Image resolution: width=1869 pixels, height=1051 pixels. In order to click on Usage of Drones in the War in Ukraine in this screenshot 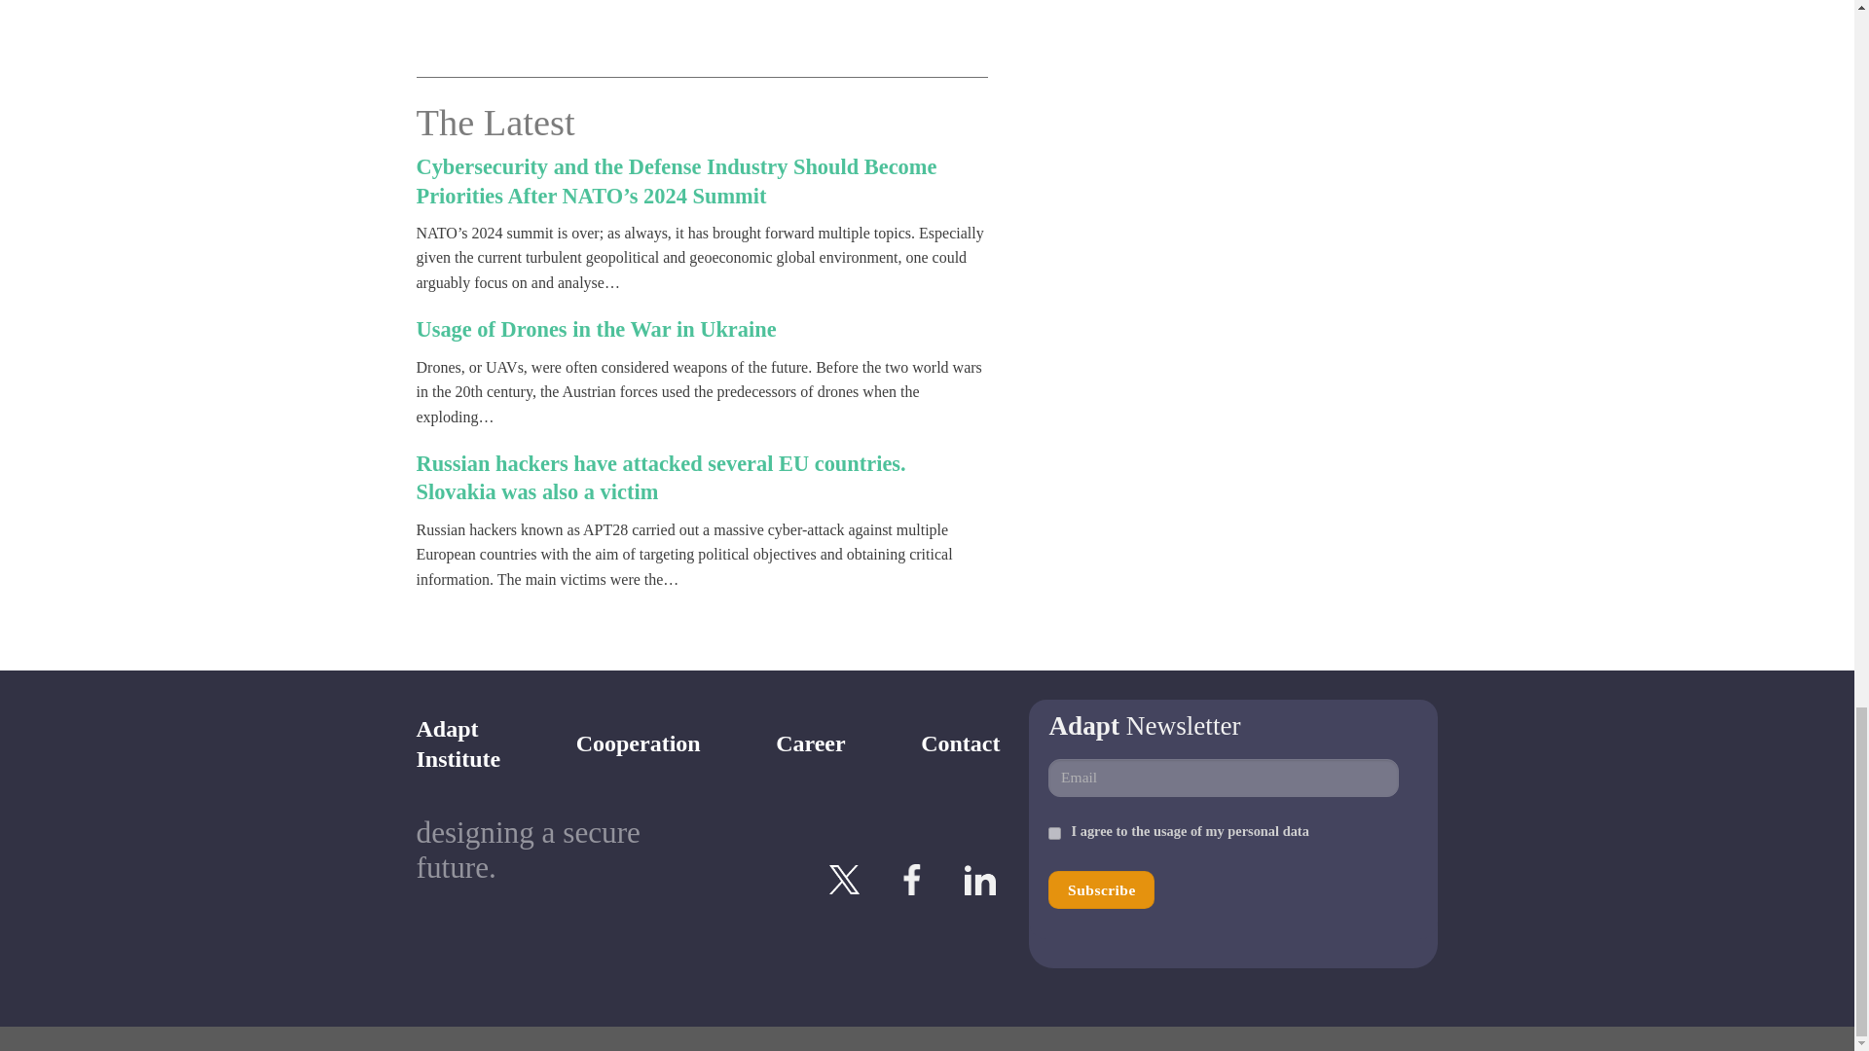, I will do `click(597, 329)`.